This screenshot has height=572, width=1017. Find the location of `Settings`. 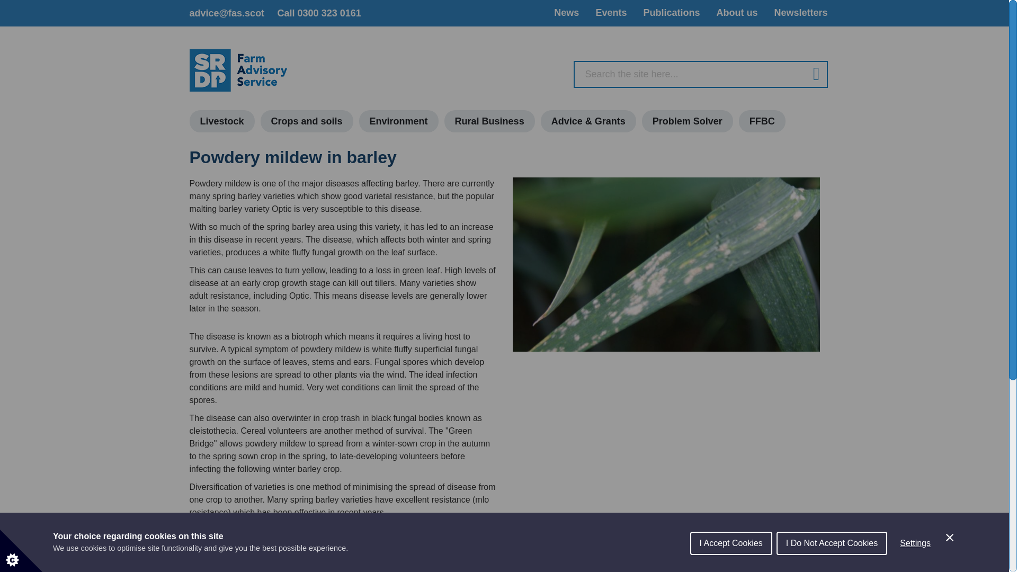

Settings is located at coordinates (915, 555).